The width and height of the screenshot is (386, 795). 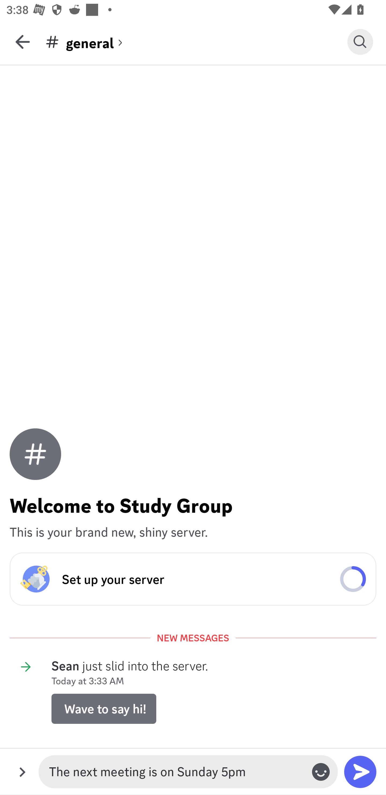 What do you see at coordinates (176, 772) in the screenshot?
I see `The next meeting is on Sunday 5pm` at bounding box center [176, 772].